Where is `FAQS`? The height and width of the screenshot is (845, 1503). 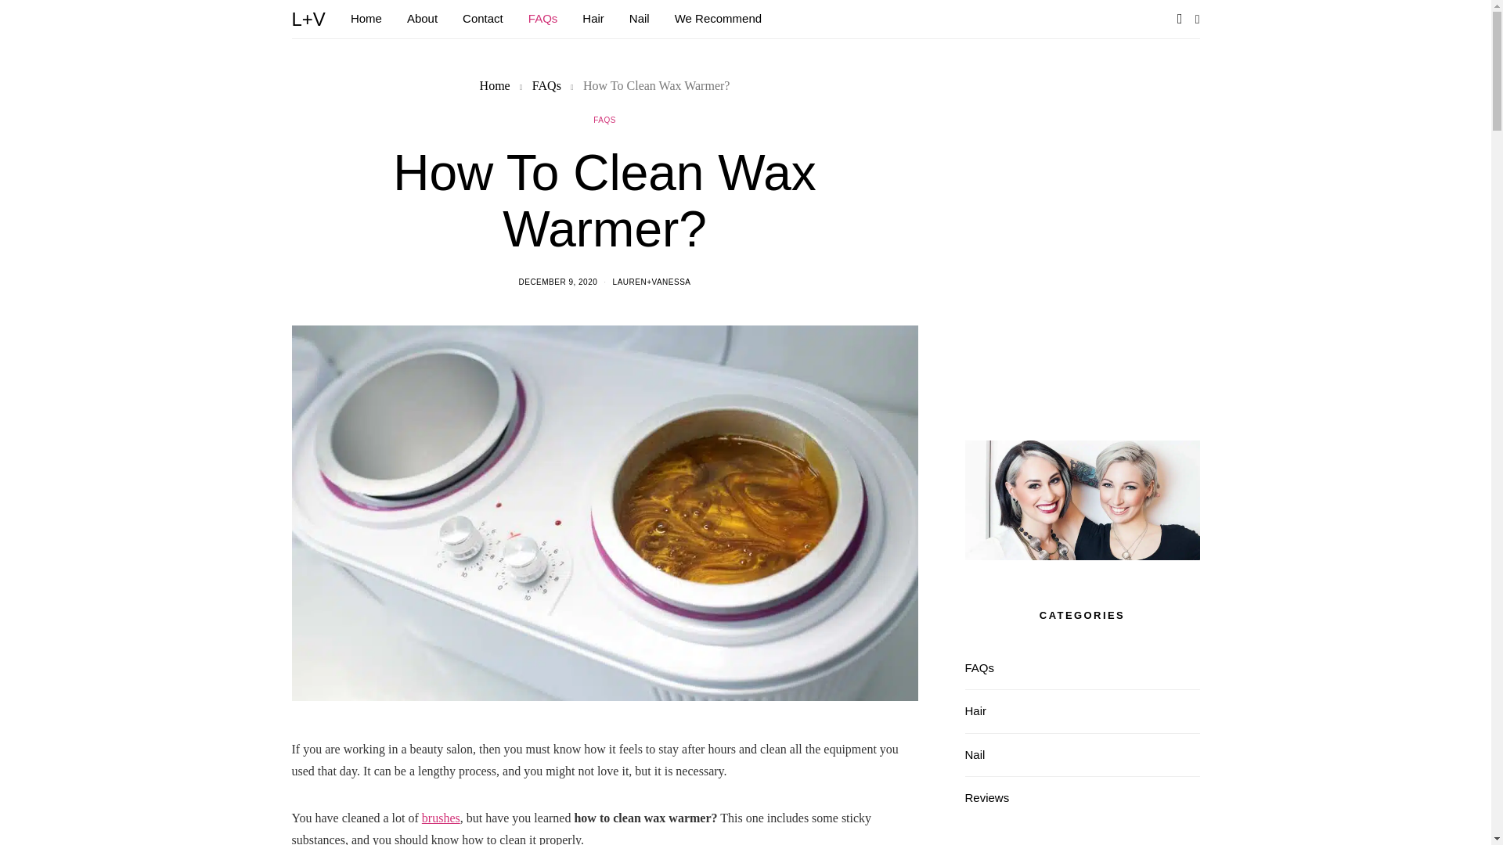 FAQS is located at coordinates (604, 119).